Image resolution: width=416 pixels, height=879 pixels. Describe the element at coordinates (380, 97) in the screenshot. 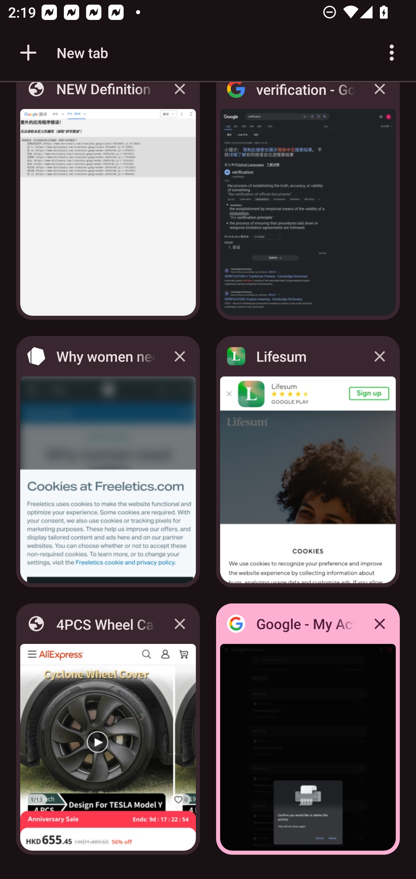

I see `Close verification - Google 搜索 tab` at that location.